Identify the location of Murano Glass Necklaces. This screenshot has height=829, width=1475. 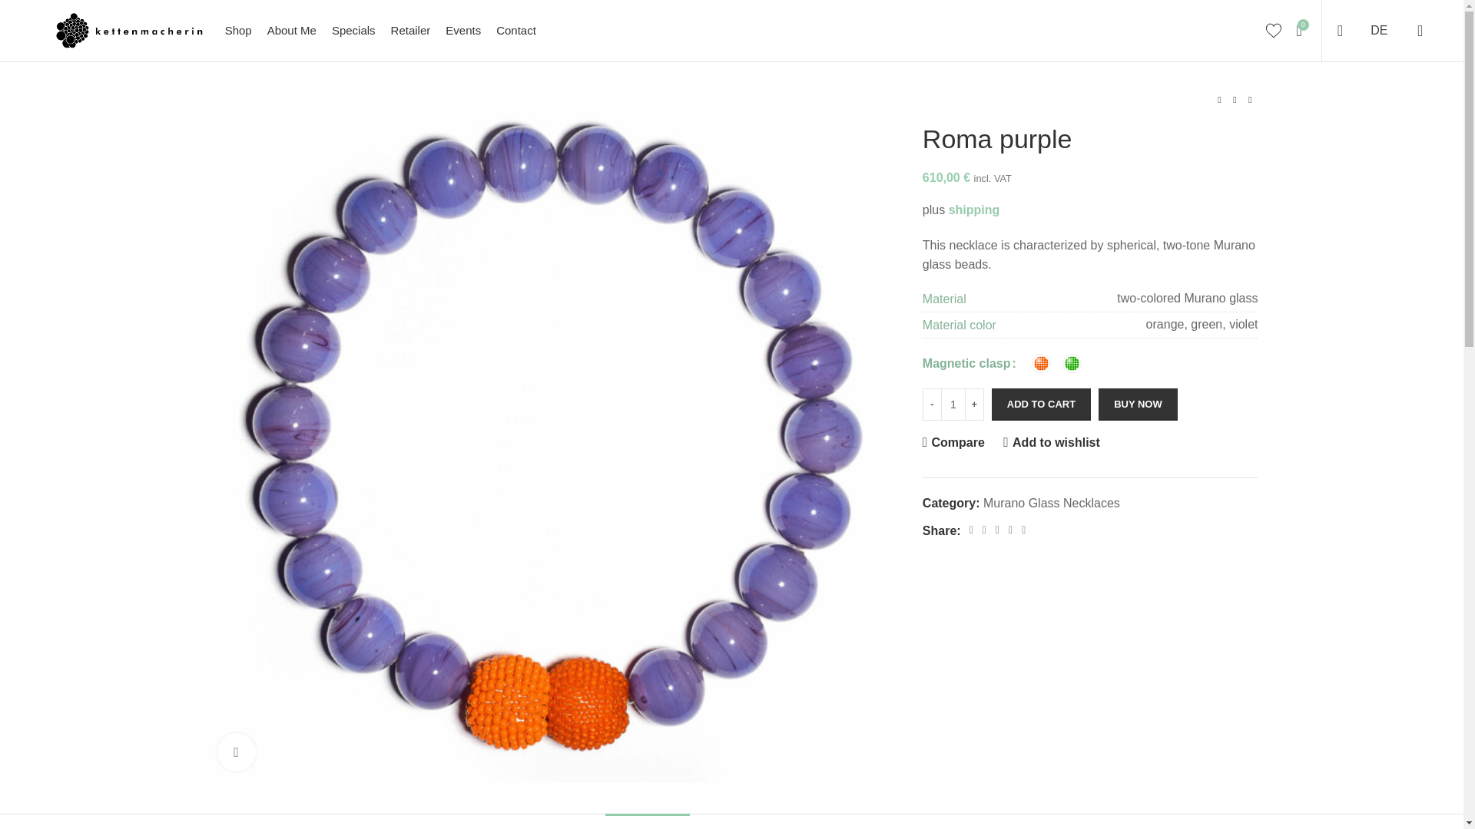
(1051, 503).